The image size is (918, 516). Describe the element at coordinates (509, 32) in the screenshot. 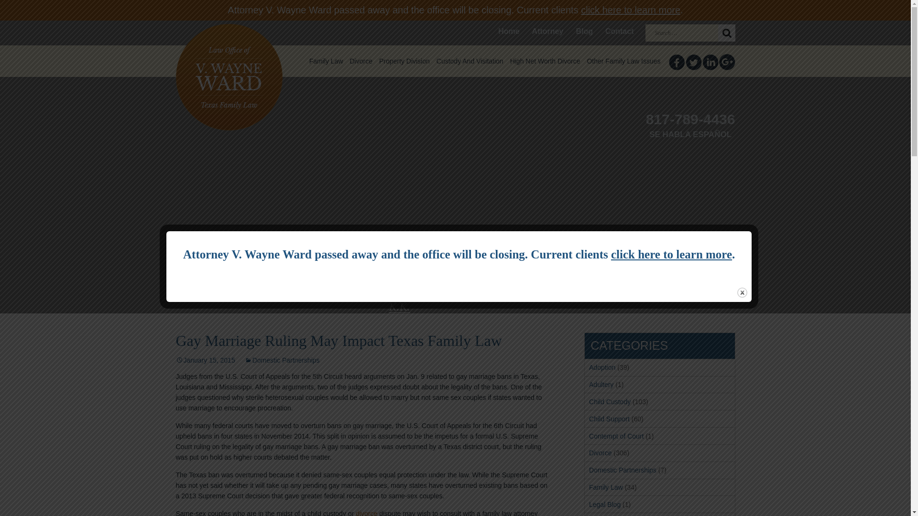

I see `Home` at that location.